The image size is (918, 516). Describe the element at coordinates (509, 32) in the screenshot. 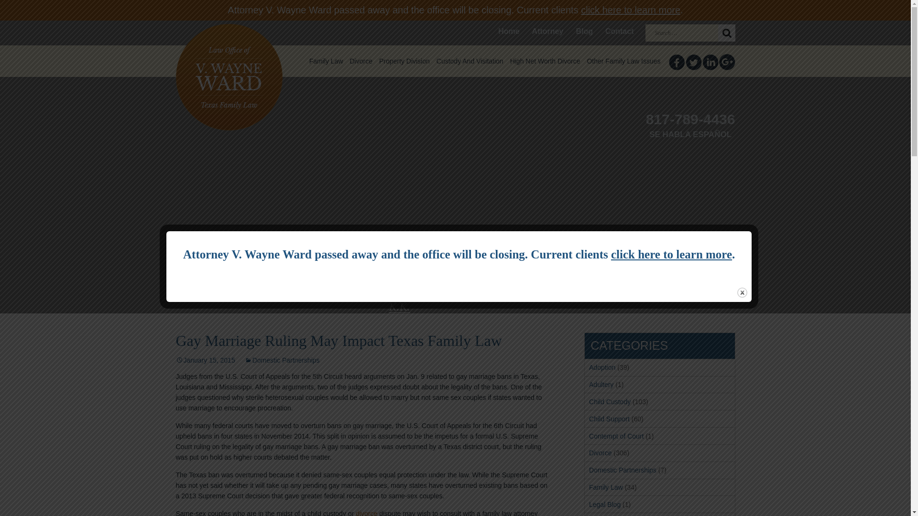

I see `Home` at that location.